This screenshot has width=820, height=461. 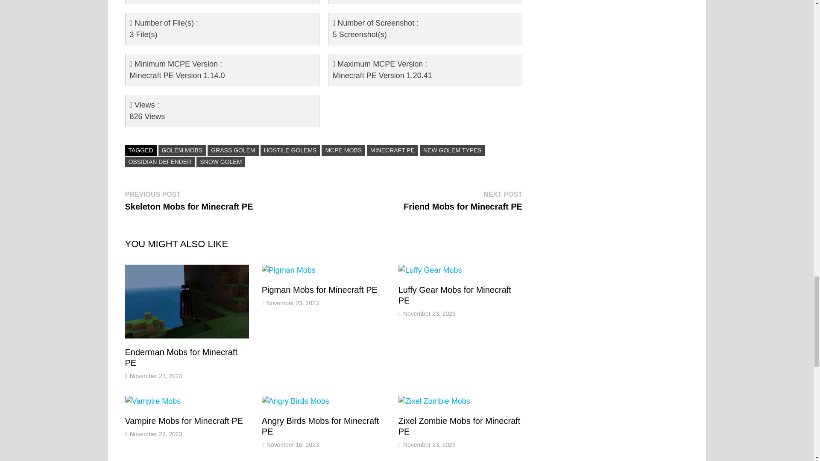 What do you see at coordinates (343, 150) in the screenshot?
I see `MCPE MOBS` at bounding box center [343, 150].